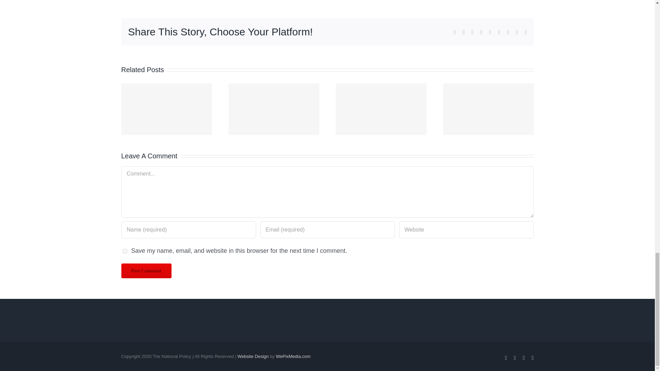 This screenshot has width=660, height=371. I want to click on yes, so click(124, 251).